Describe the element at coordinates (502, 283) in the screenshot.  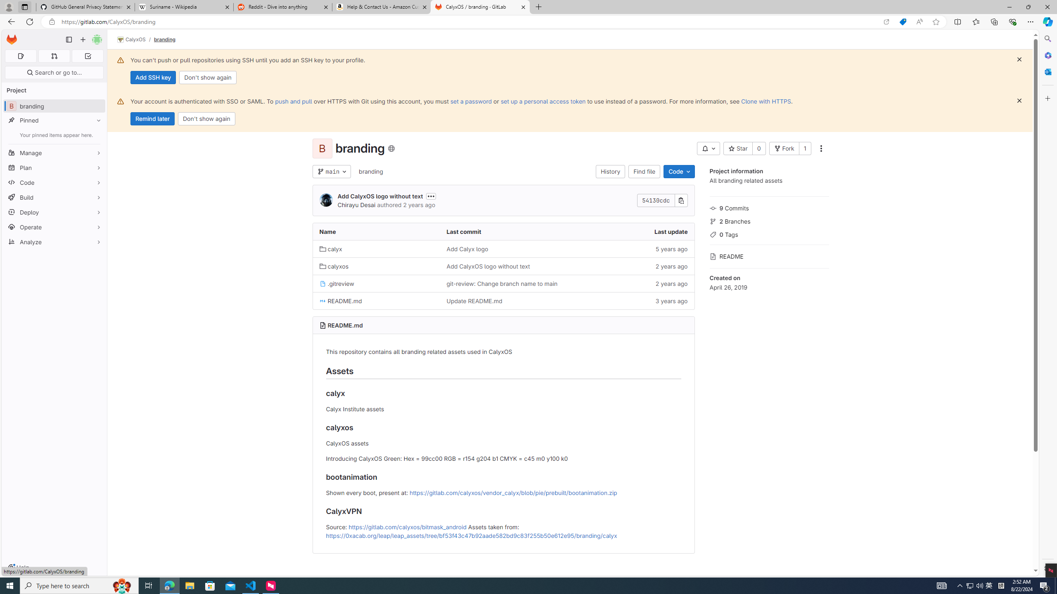
I see `git-review: Change branch name to main` at that location.